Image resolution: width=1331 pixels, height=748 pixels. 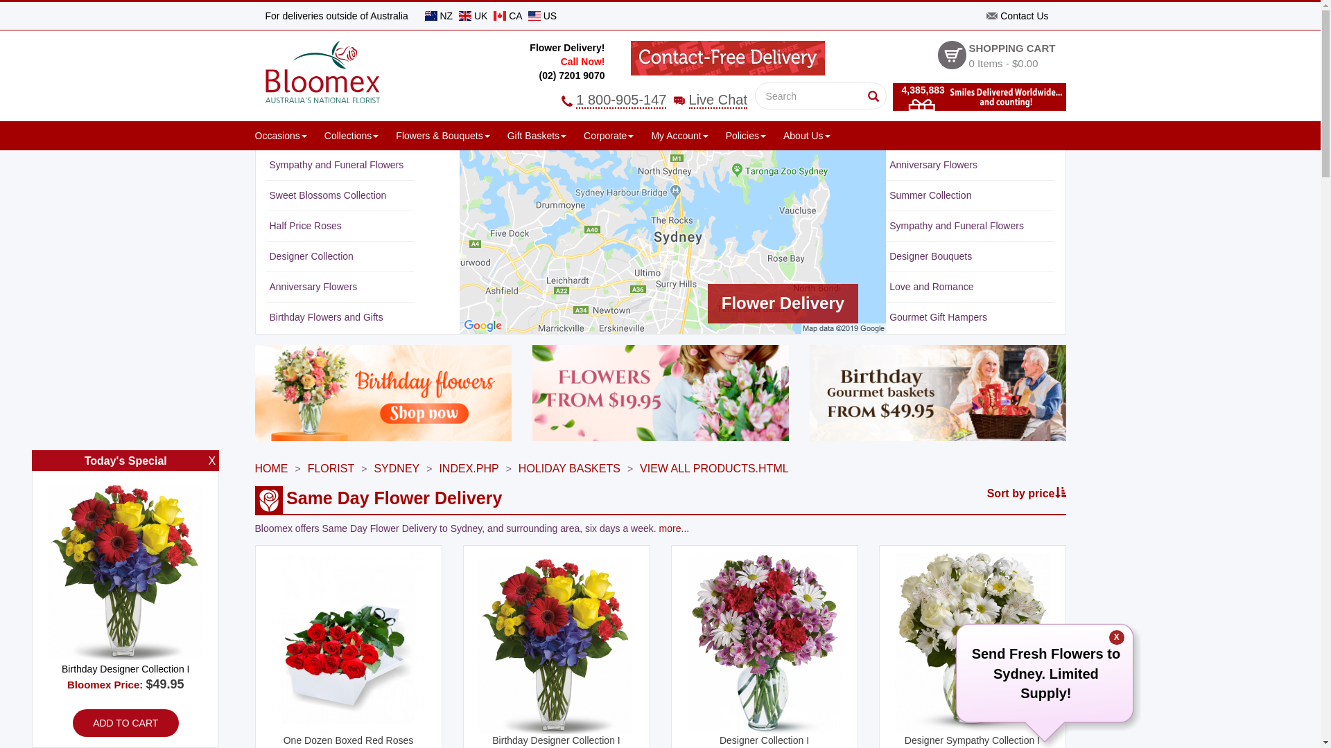 What do you see at coordinates (939, 317) in the screenshot?
I see `Gourmet Gift Hampers` at bounding box center [939, 317].